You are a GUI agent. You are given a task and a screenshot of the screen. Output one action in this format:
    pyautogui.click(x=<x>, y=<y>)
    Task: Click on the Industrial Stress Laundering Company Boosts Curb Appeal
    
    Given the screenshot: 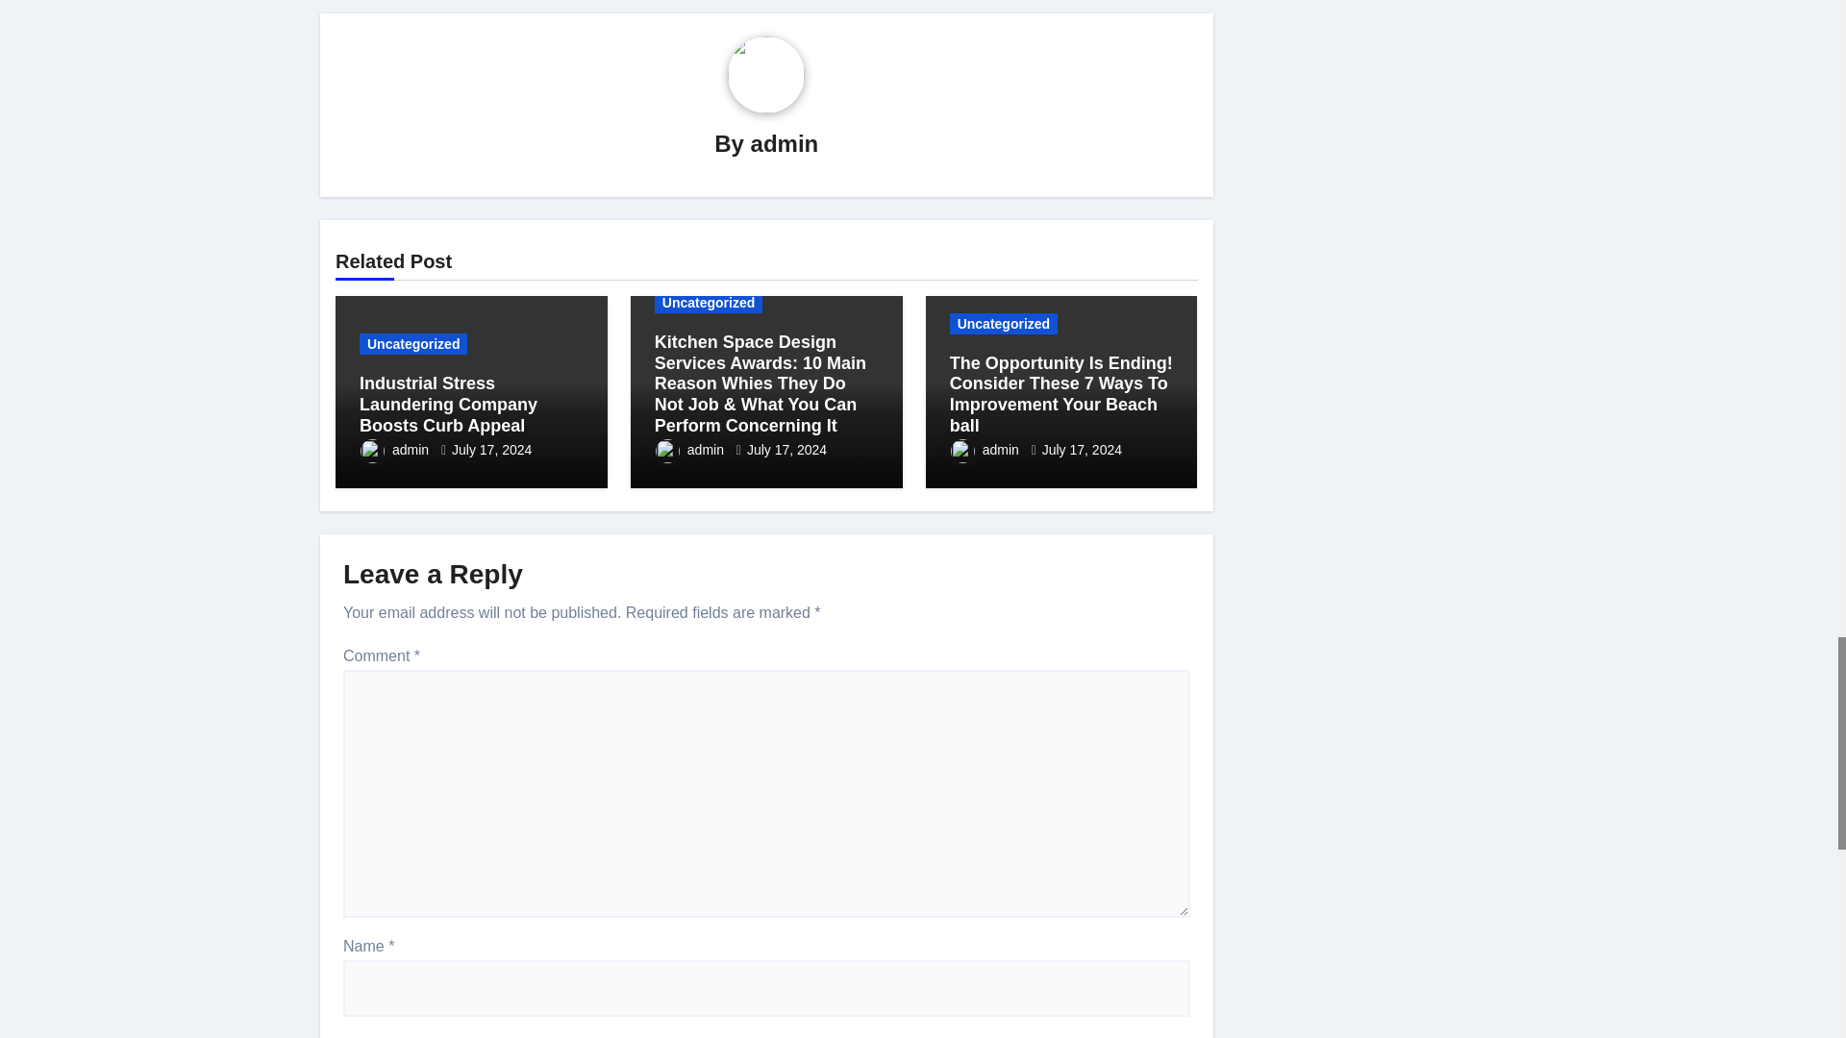 What is the action you would take?
    pyautogui.click(x=448, y=404)
    